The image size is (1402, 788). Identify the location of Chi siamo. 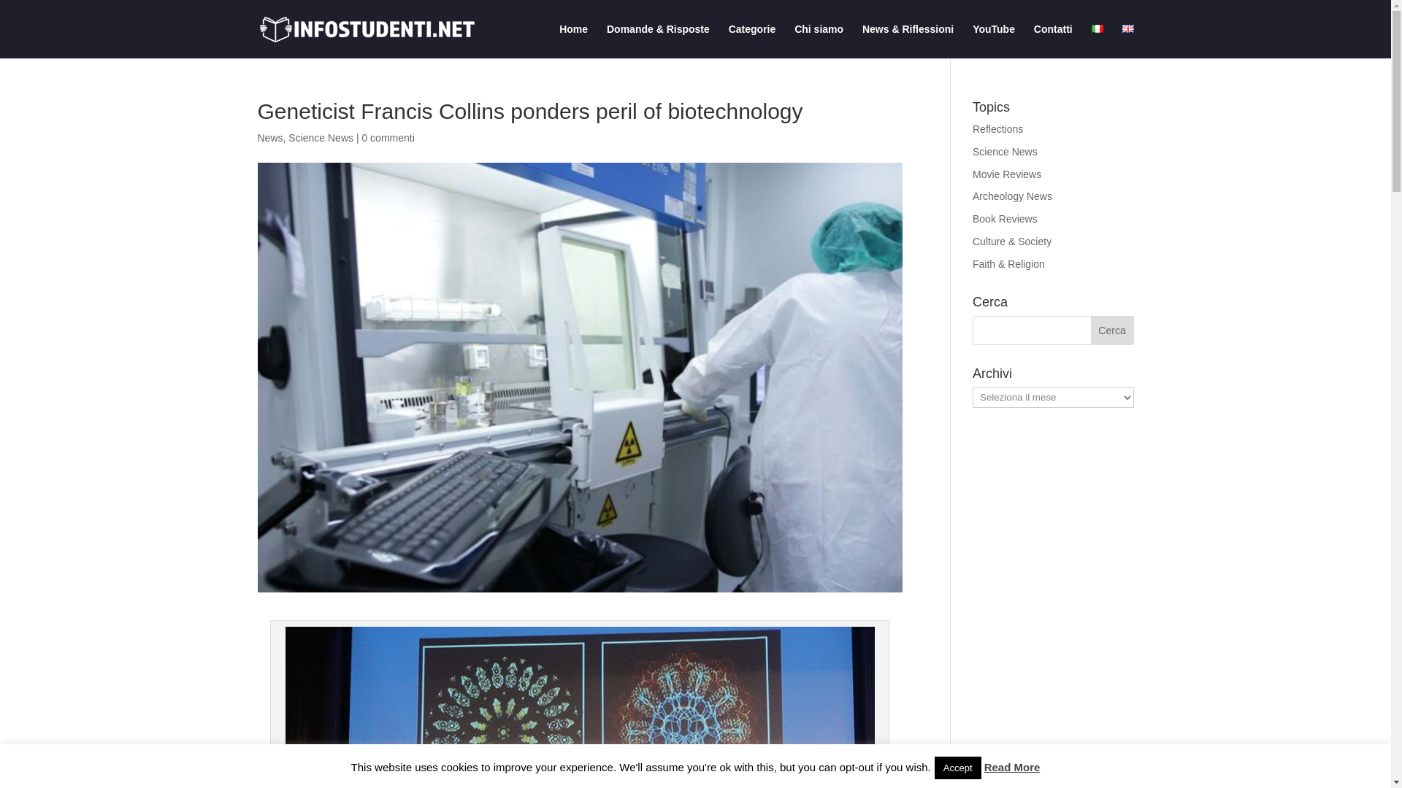
(819, 41).